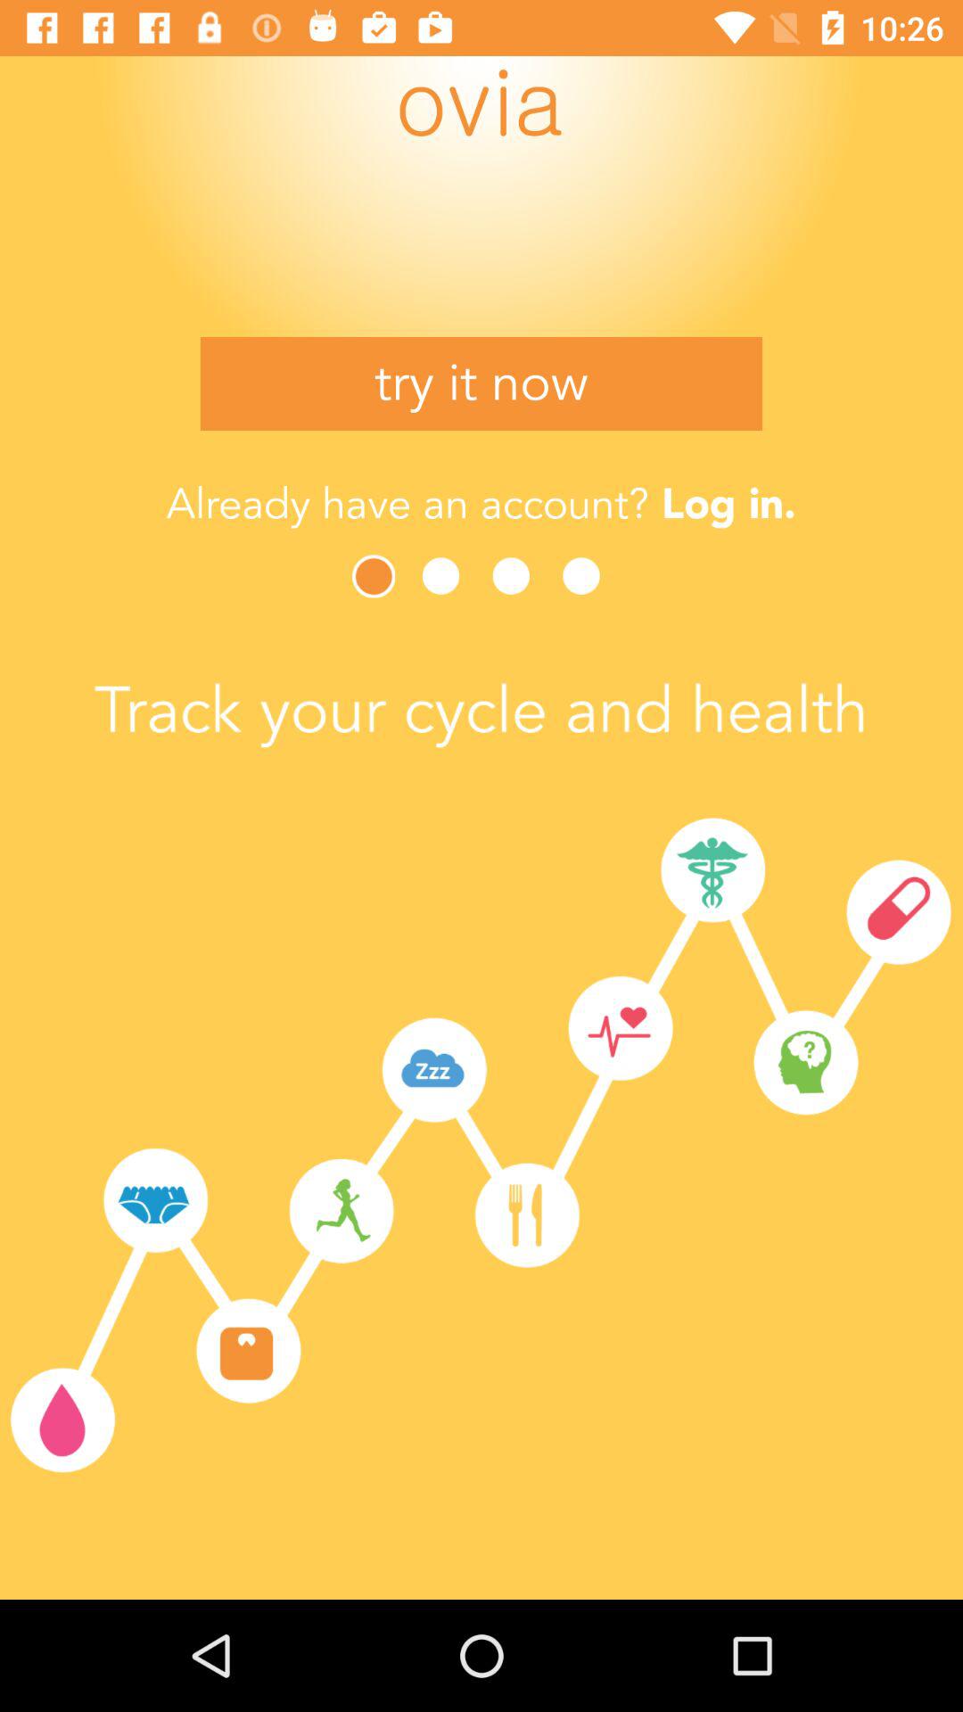 The width and height of the screenshot is (963, 1712). What do you see at coordinates (587, 576) in the screenshot?
I see `see the next tip` at bounding box center [587, 576].